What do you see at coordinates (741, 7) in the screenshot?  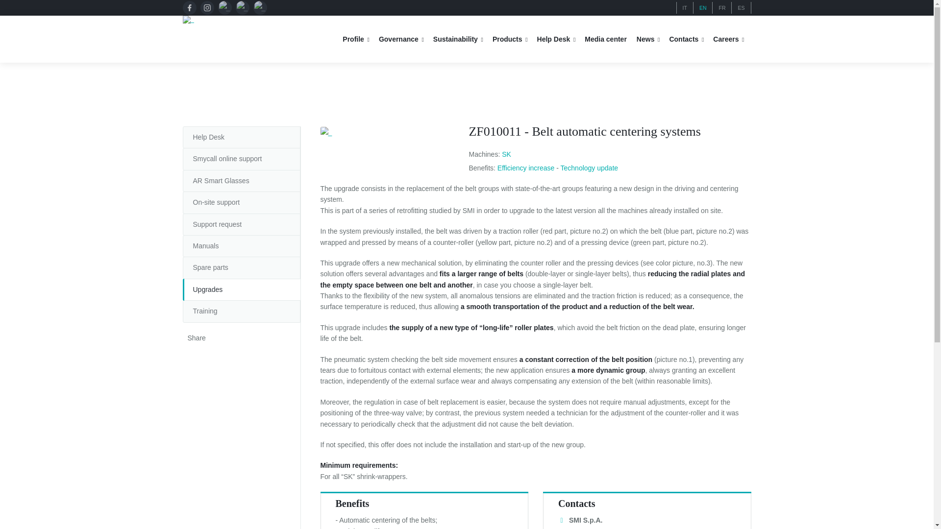 I see `ES` at bounding box center [741, 7].